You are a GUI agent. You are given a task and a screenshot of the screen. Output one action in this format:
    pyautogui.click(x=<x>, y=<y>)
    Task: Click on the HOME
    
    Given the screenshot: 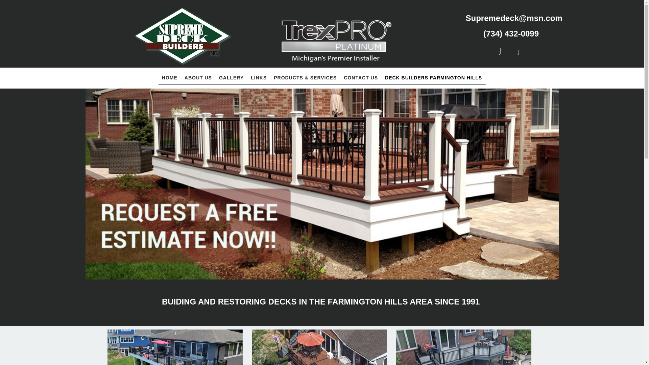 What is the action you would take?
    pyautogui.click(x=170, y=77)
    